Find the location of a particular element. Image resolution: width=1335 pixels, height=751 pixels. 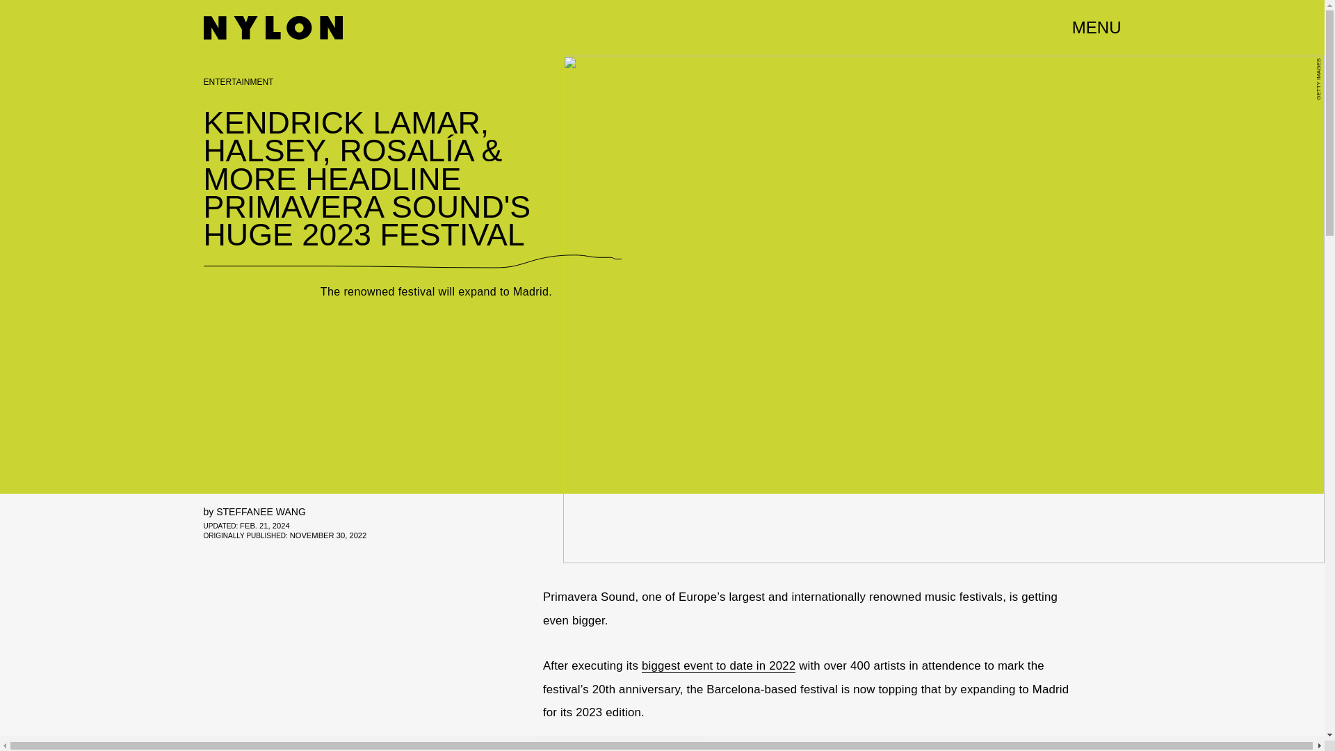

Nylon is located at coordinates (272, 28).